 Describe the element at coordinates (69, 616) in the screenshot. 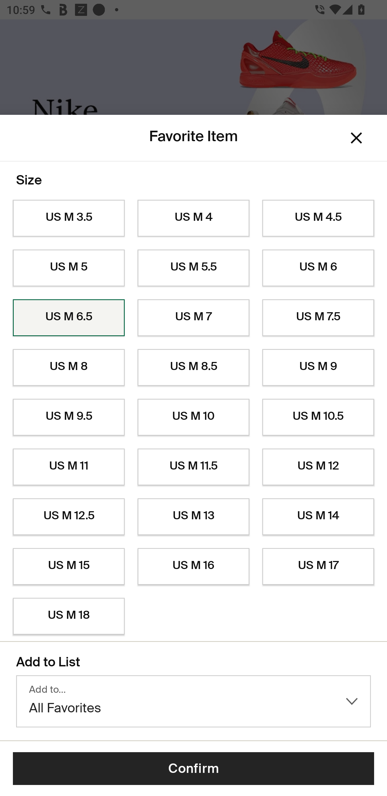

I see `US M 18` at that location.